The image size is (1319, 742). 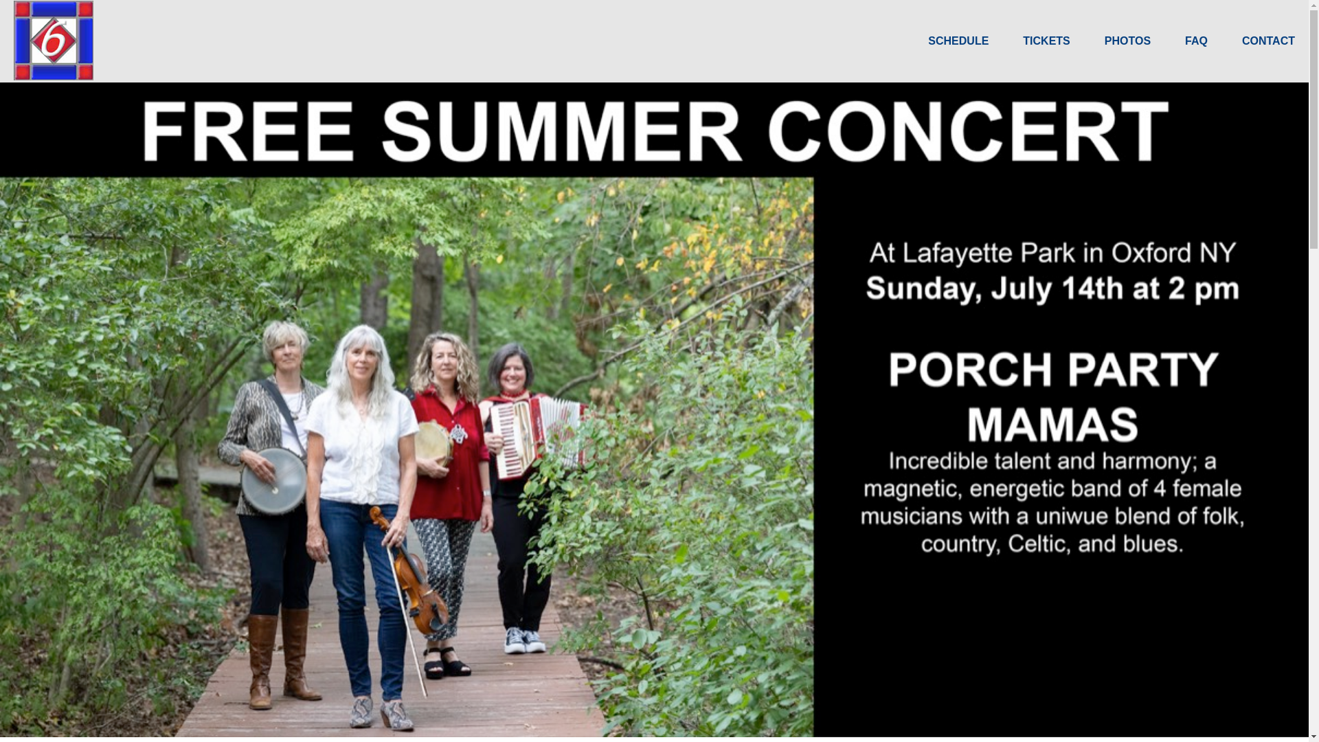 I want to click on 3, so click(x=654, y=720).